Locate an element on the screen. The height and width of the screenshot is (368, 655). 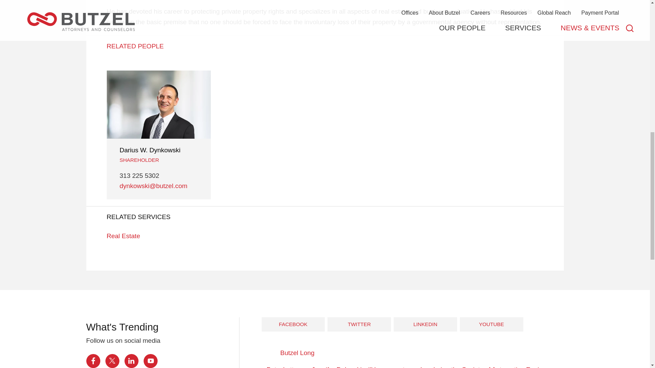
Facebook is located at coordinates (93, 361).